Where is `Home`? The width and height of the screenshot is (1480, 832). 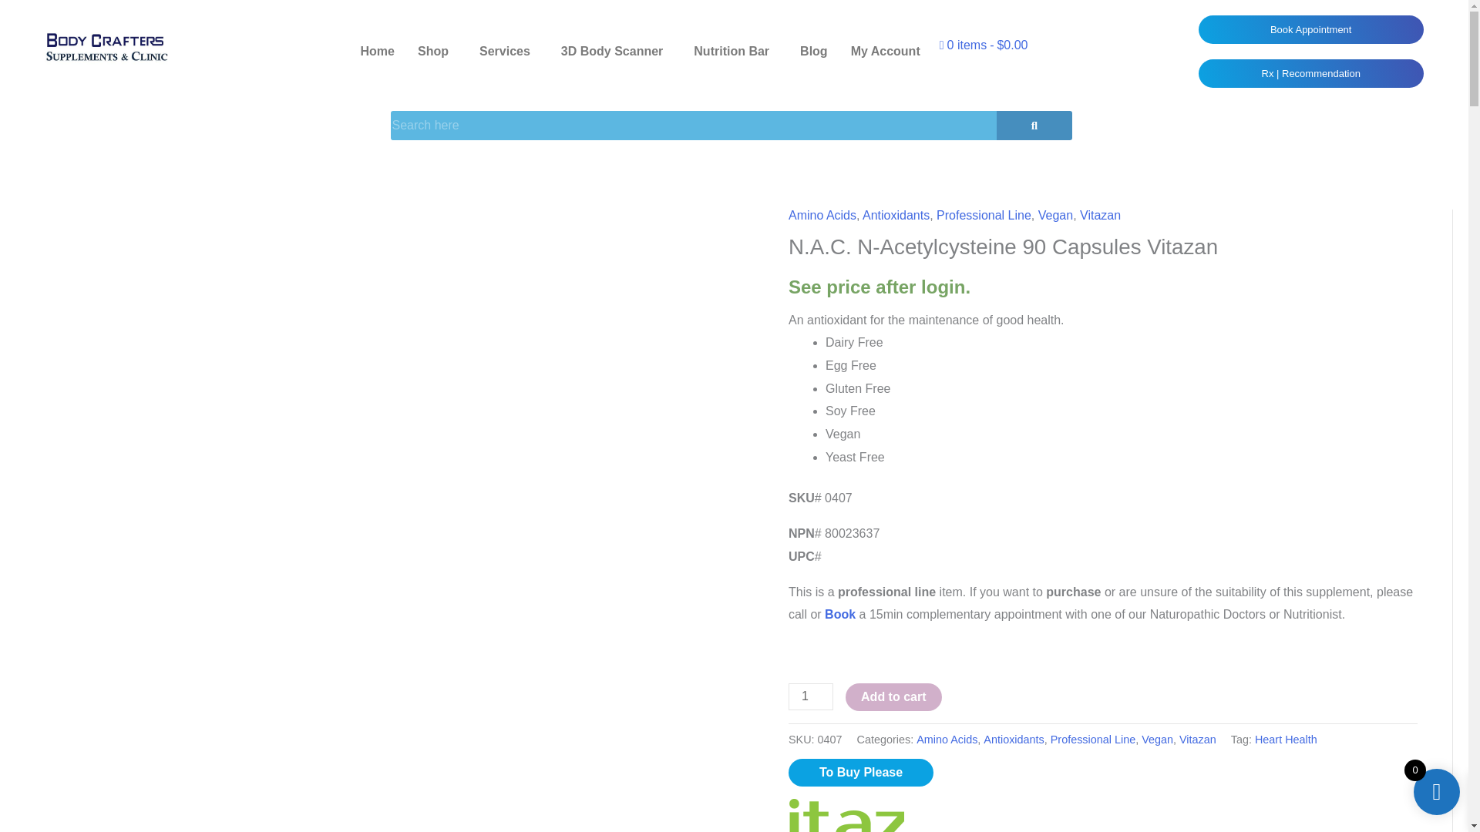
Home is located at coordinates (378, 51).